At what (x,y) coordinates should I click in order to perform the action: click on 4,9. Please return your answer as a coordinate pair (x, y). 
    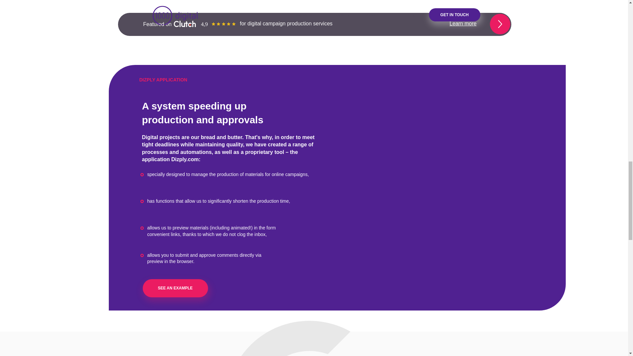
    Looking at the image, I should click on (204, 24).